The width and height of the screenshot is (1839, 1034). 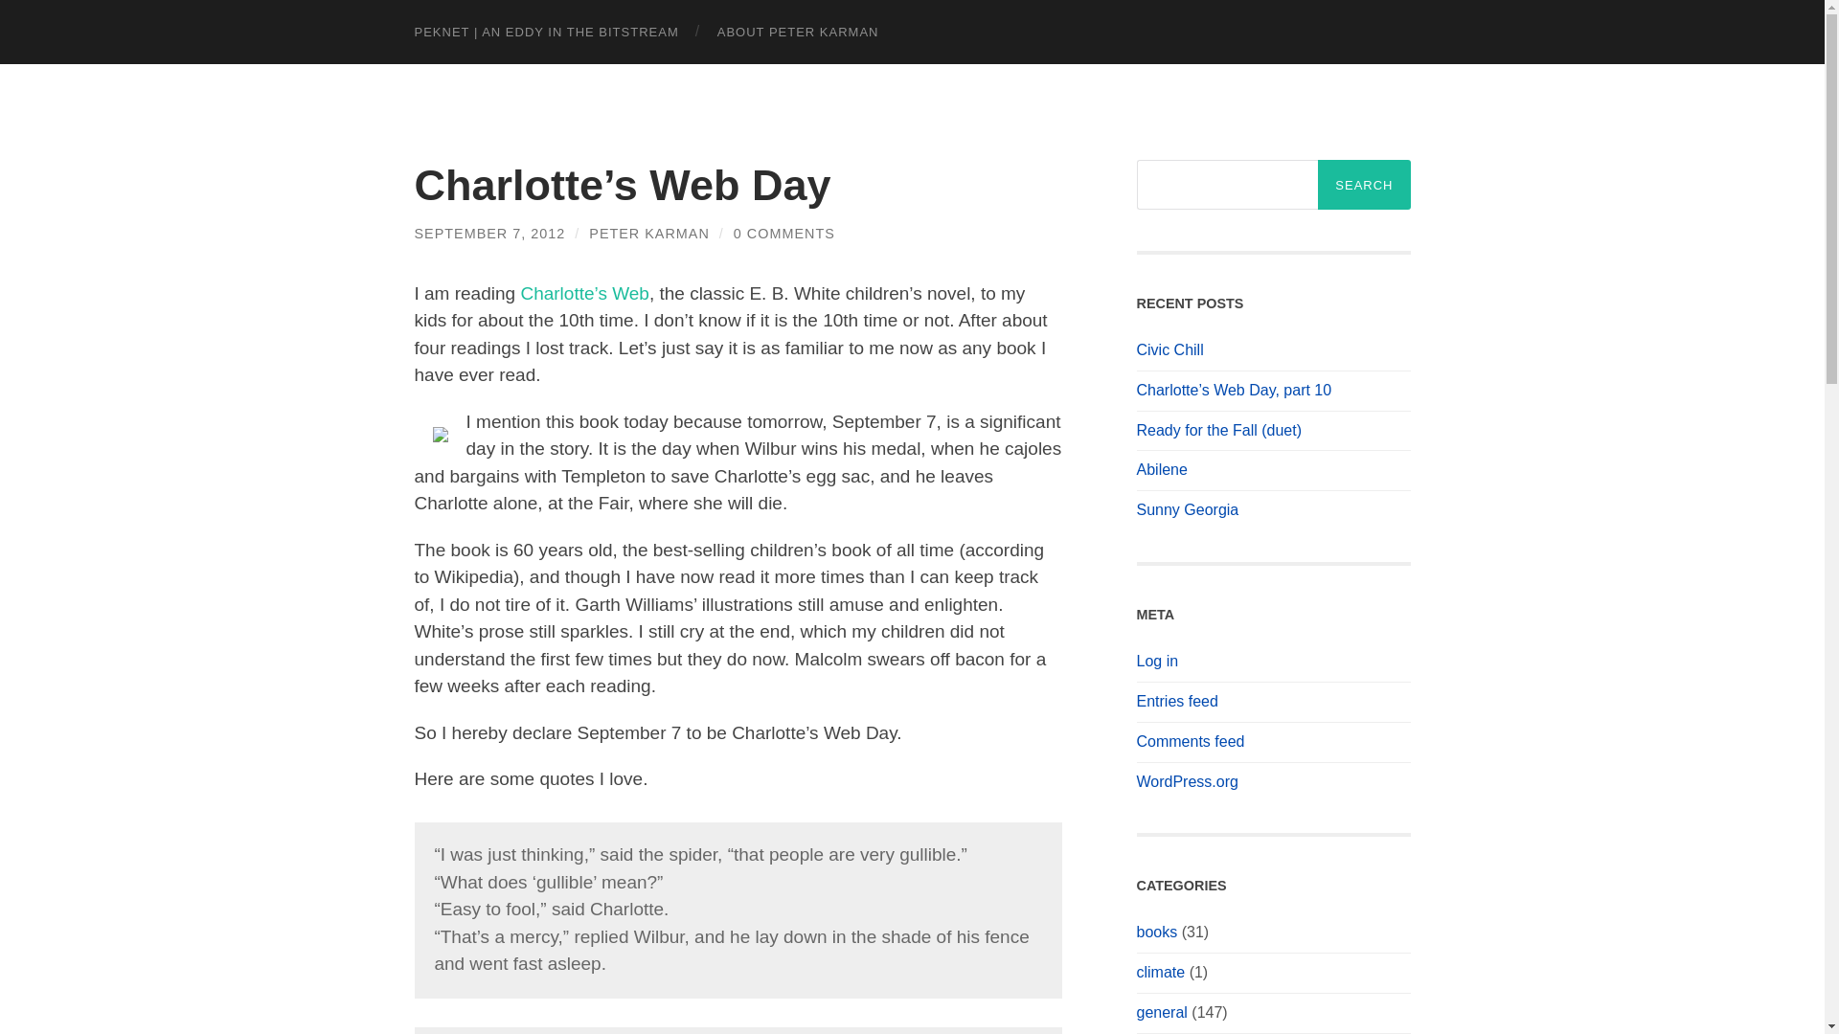 What do you see at coordinates (799, 32) in the screenshot?
I see `ABOUT PETER KARMAN` at bounding box center [799, 32].